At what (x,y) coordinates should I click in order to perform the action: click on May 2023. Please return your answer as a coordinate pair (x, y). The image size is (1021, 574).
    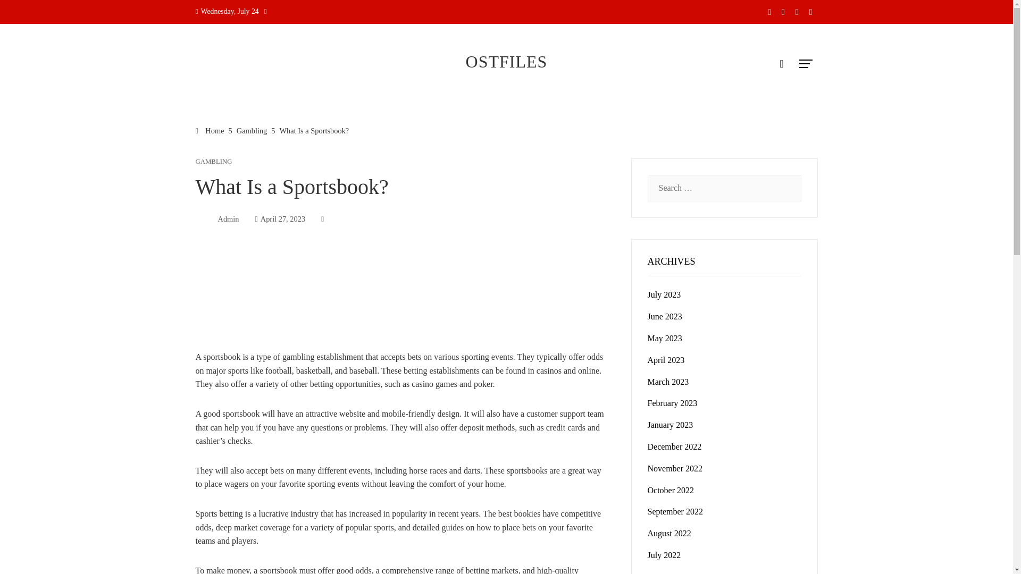
    Looking at the image, I should click on (665, 338).